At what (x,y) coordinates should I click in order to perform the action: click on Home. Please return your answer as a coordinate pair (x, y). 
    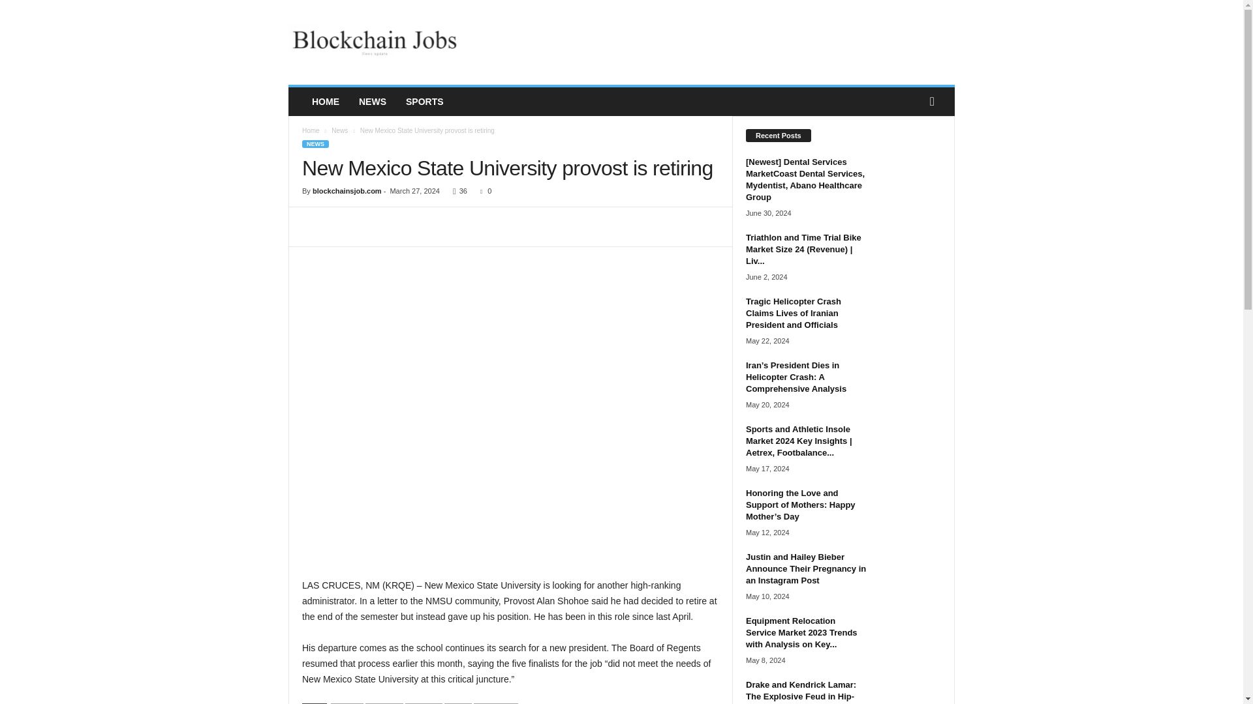
    Looking at the image, I should click on (311, 130).